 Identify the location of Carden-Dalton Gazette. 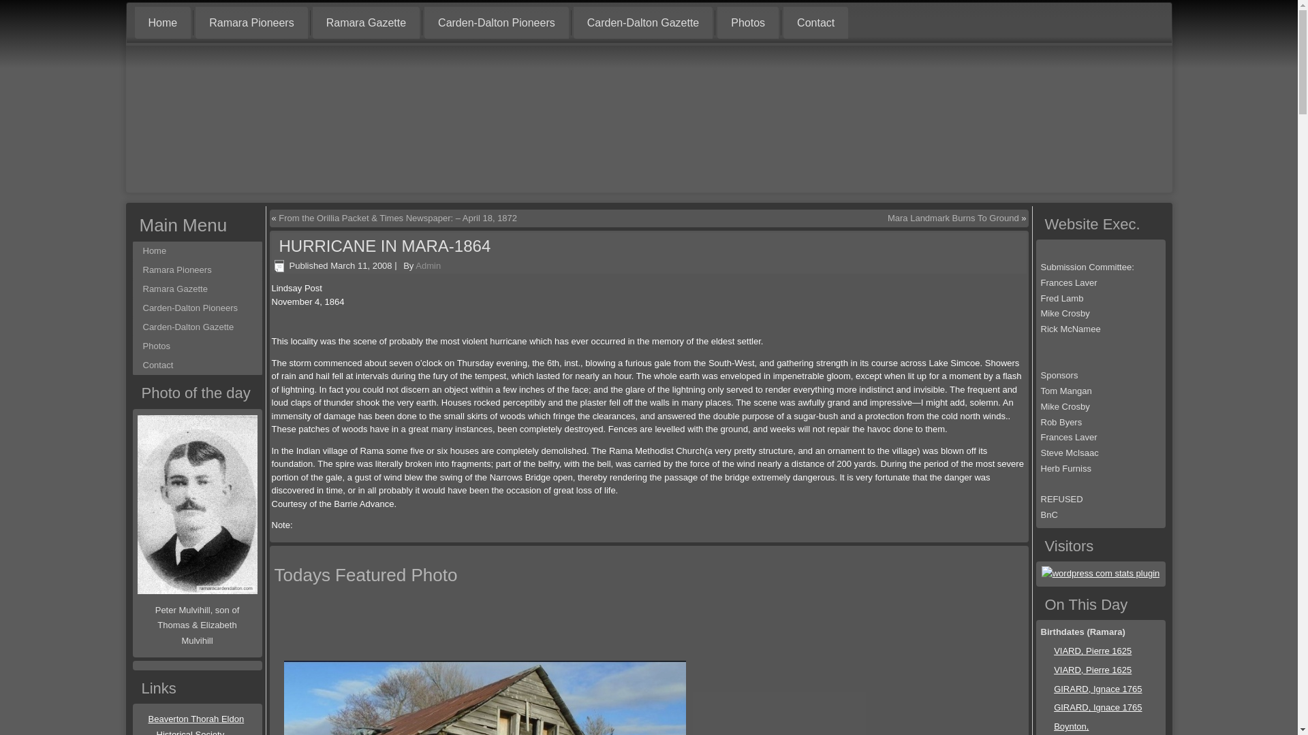
(643, 22).